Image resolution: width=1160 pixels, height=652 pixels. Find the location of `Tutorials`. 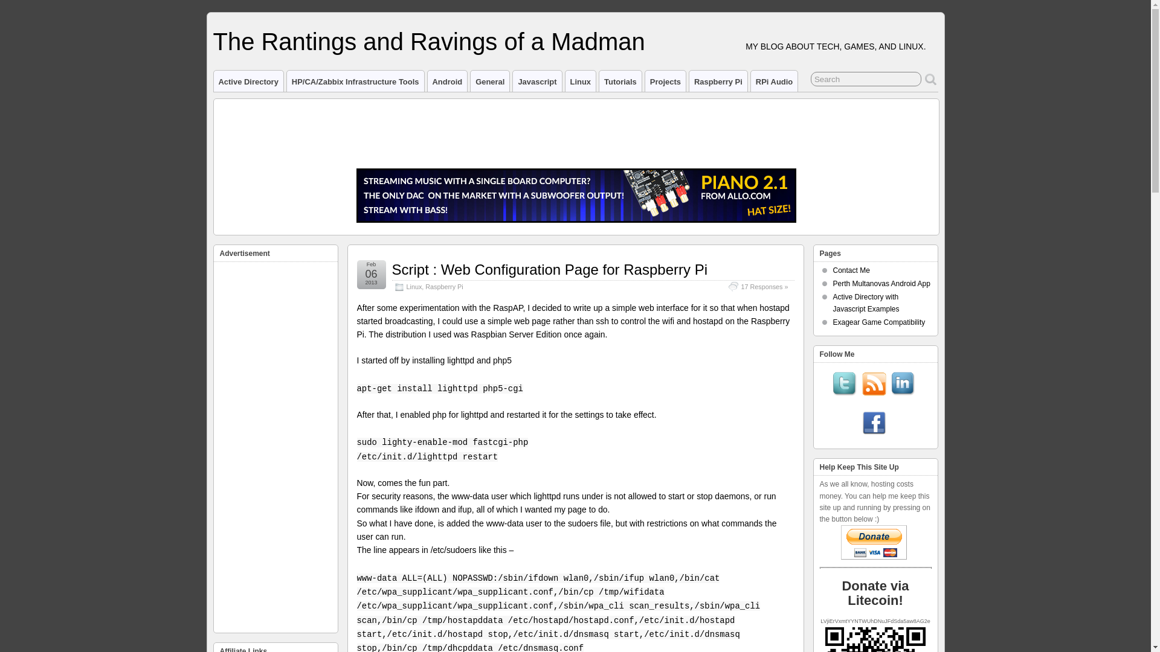

Tutorials is located at coordinates (620, 81).